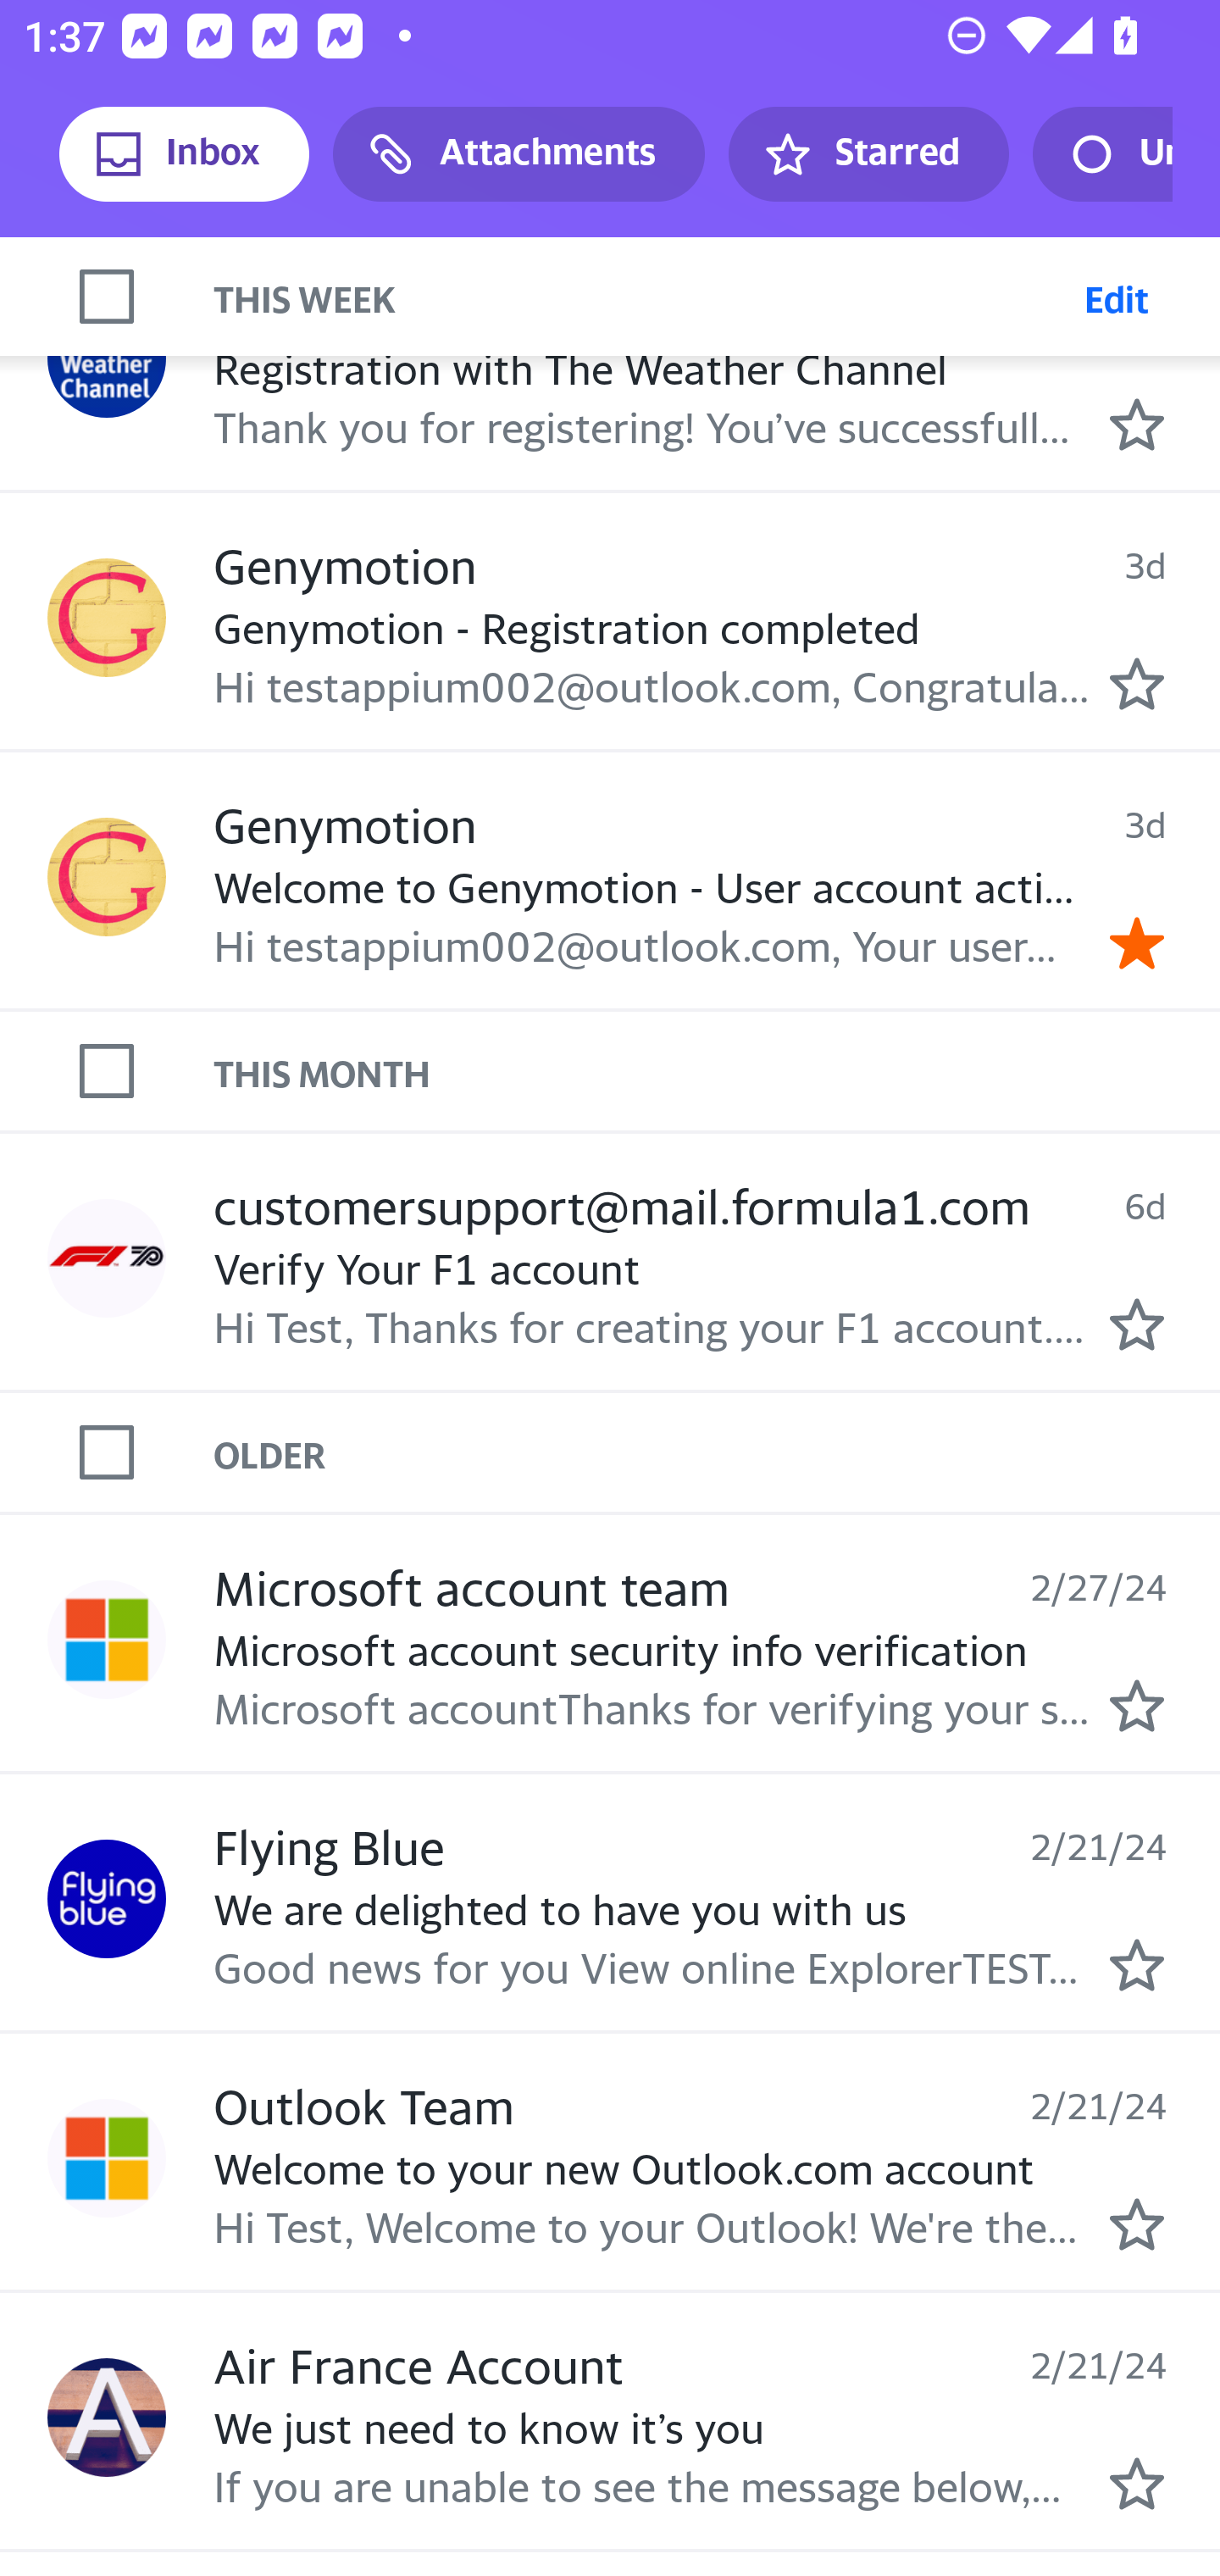 This screenshot has width=1220, height=2576. Describe the element at coordinates (518, 154) in the screenshot. I see `Attachments` at that location.